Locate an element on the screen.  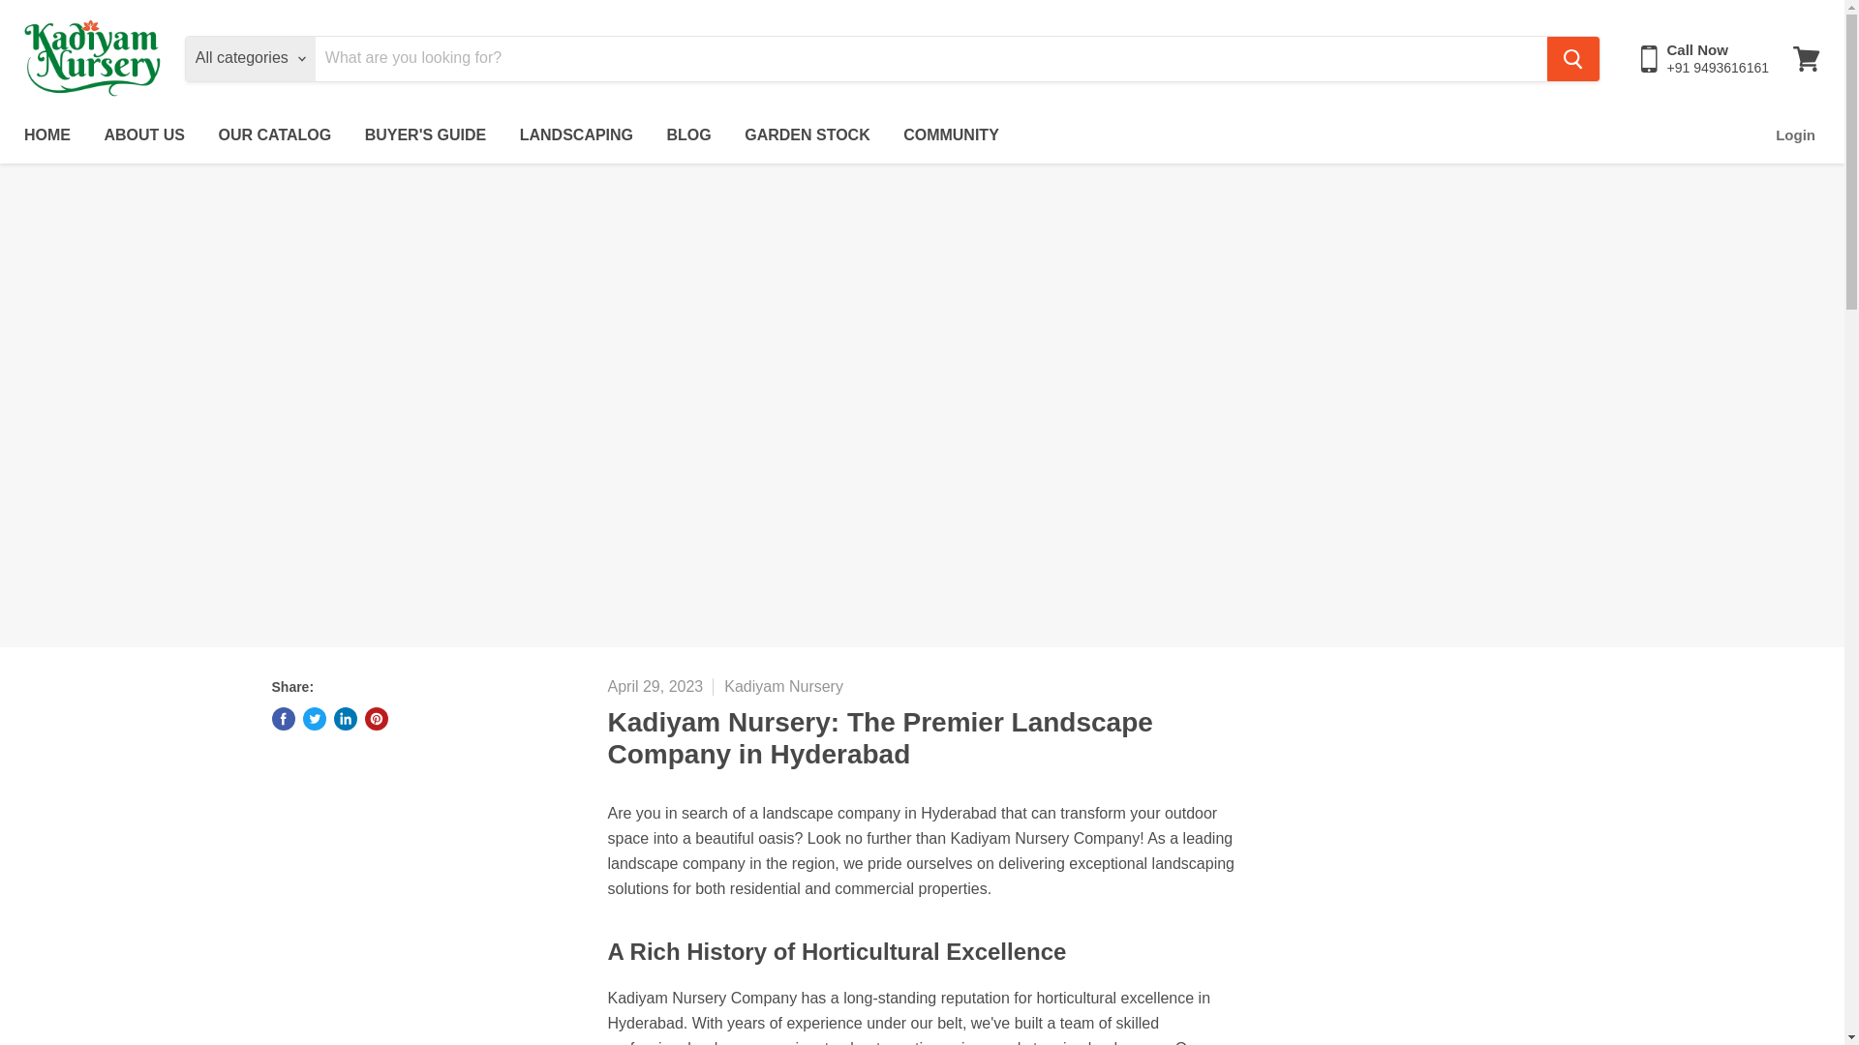
OUR CATALOG is located at coordinates (274, 134).